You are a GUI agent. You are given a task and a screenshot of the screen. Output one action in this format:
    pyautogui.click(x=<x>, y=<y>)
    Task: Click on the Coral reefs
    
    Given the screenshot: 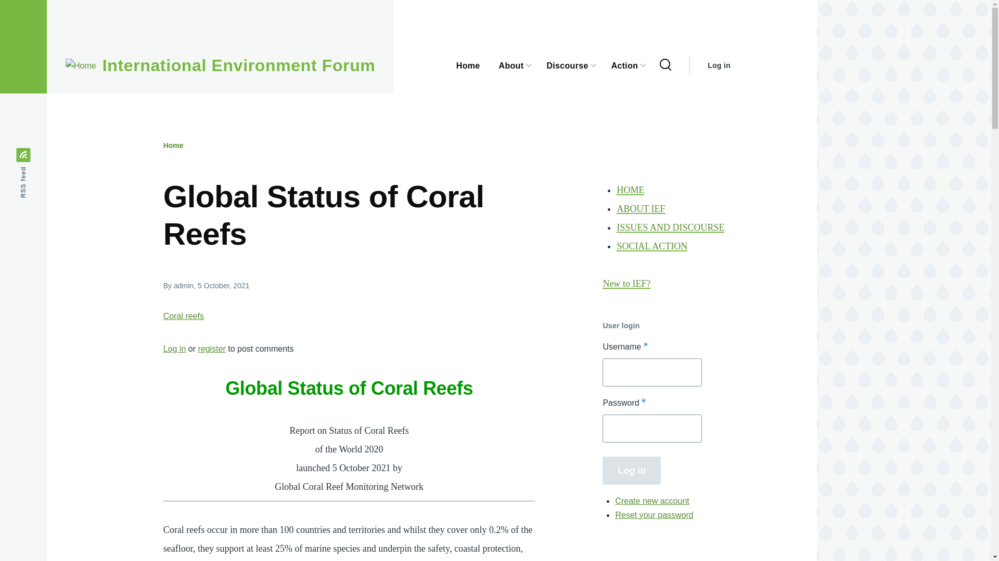 What is the action you would take?
    pyautogui.click(x=183, y=316)
    